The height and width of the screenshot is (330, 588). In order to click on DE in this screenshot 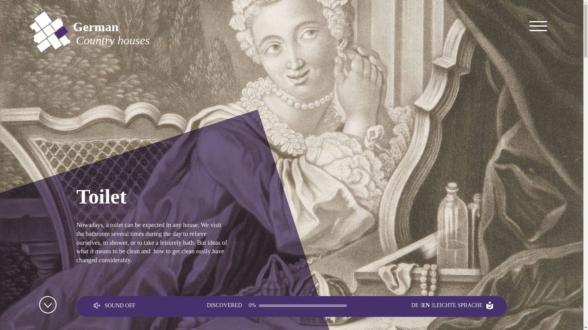, I will do `click(417, 305)`.